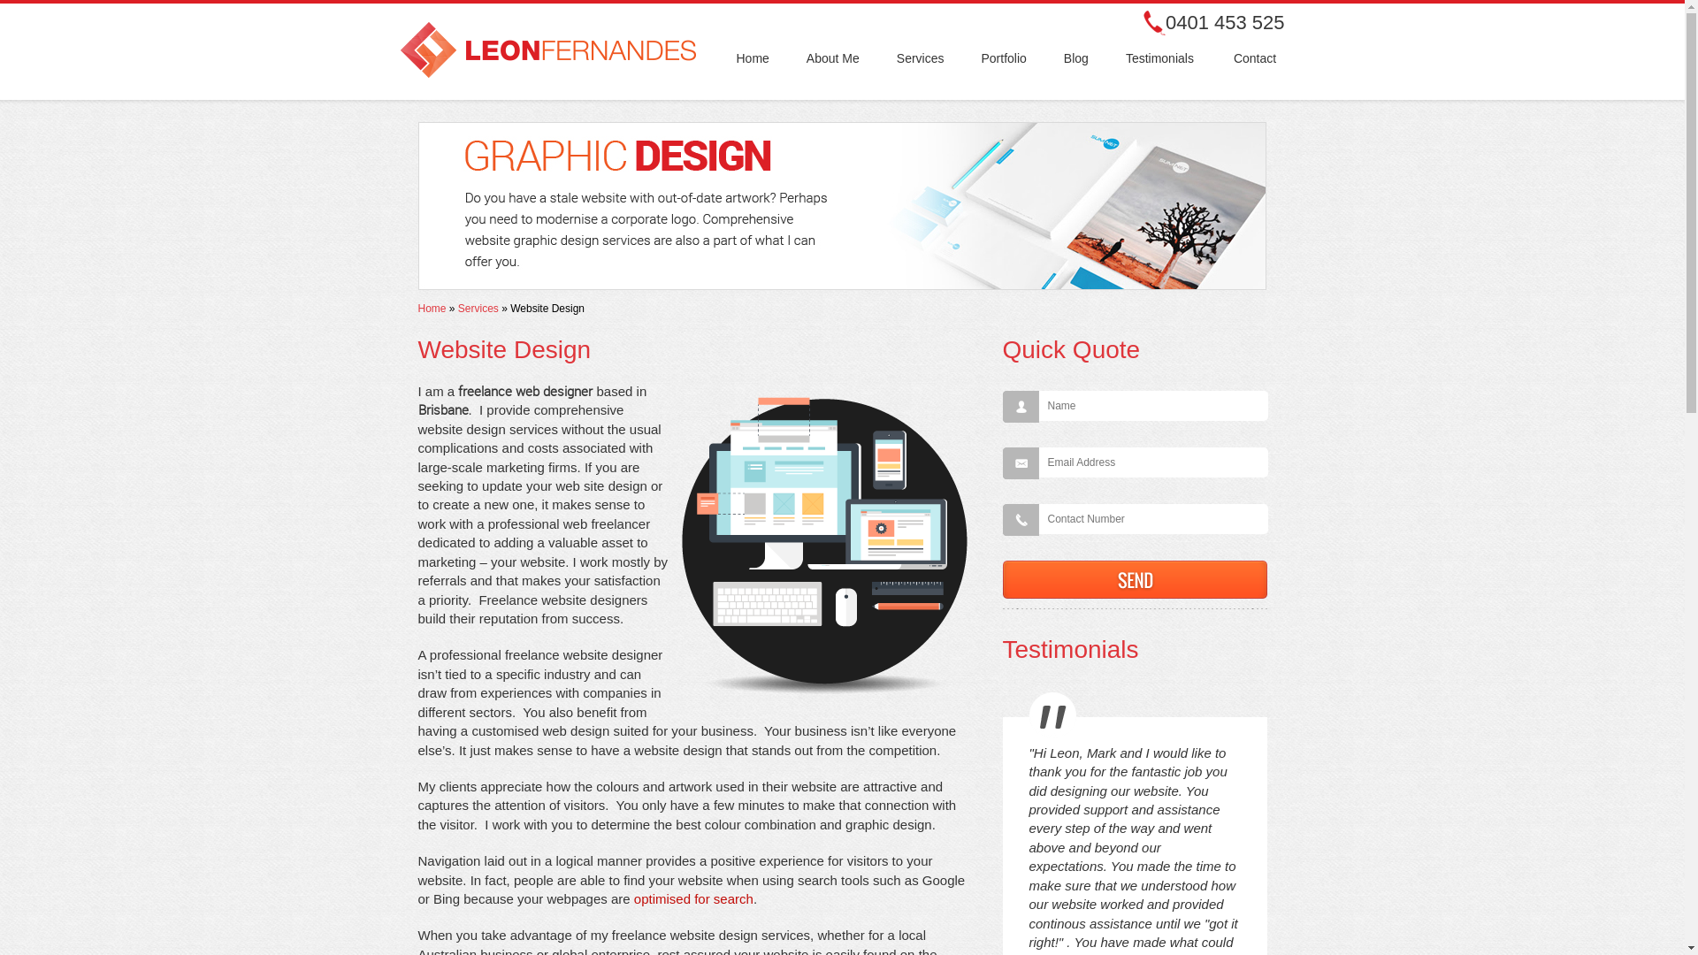 The width and height of the screenshot is (1698, 955). I want to click on 0401 453 525, so click(1226, 23).